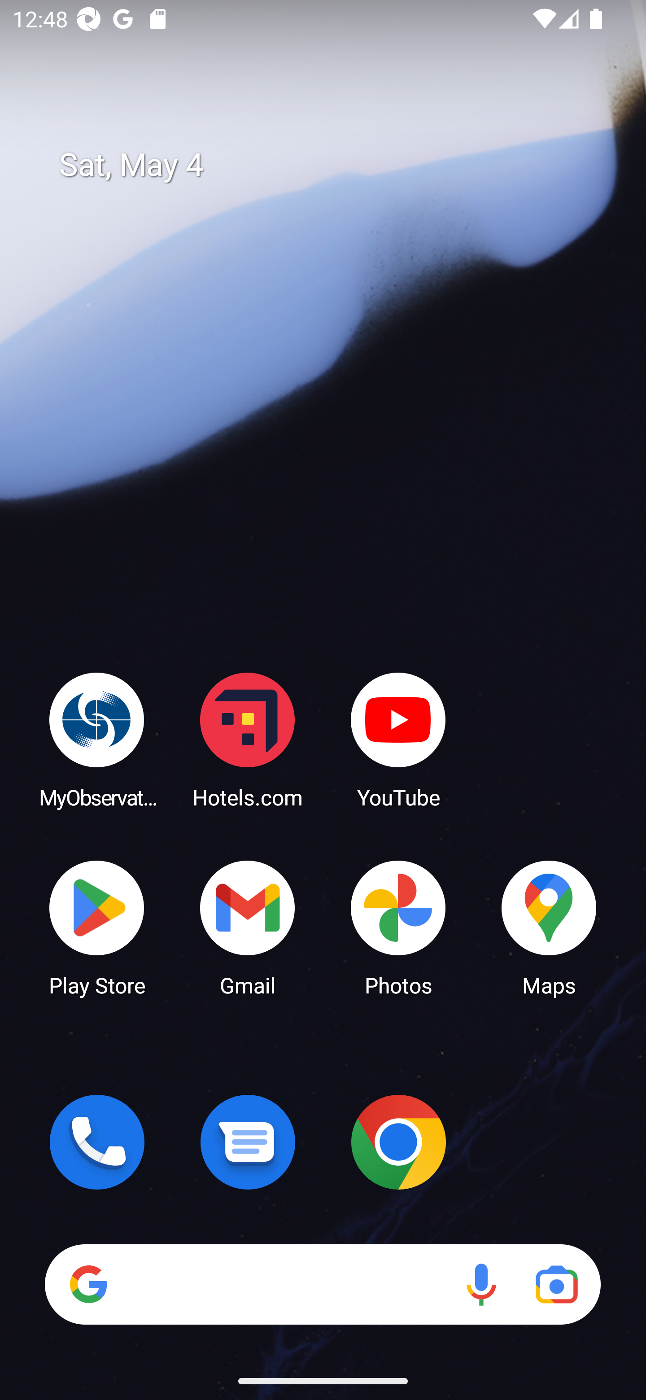 This screenshot has height=1400, width=646. Describe the element at coordinates (97, 927) in the screenshot. I see `Play Store` at that location.